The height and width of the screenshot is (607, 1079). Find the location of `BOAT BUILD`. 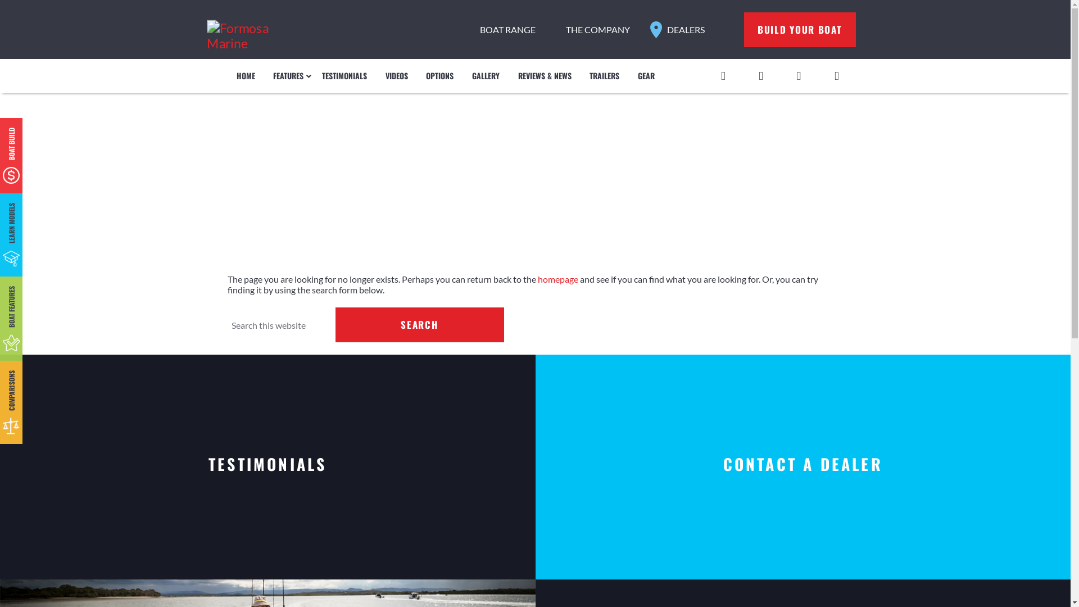

BOAT BUILD is located at coordinates (29, 138).